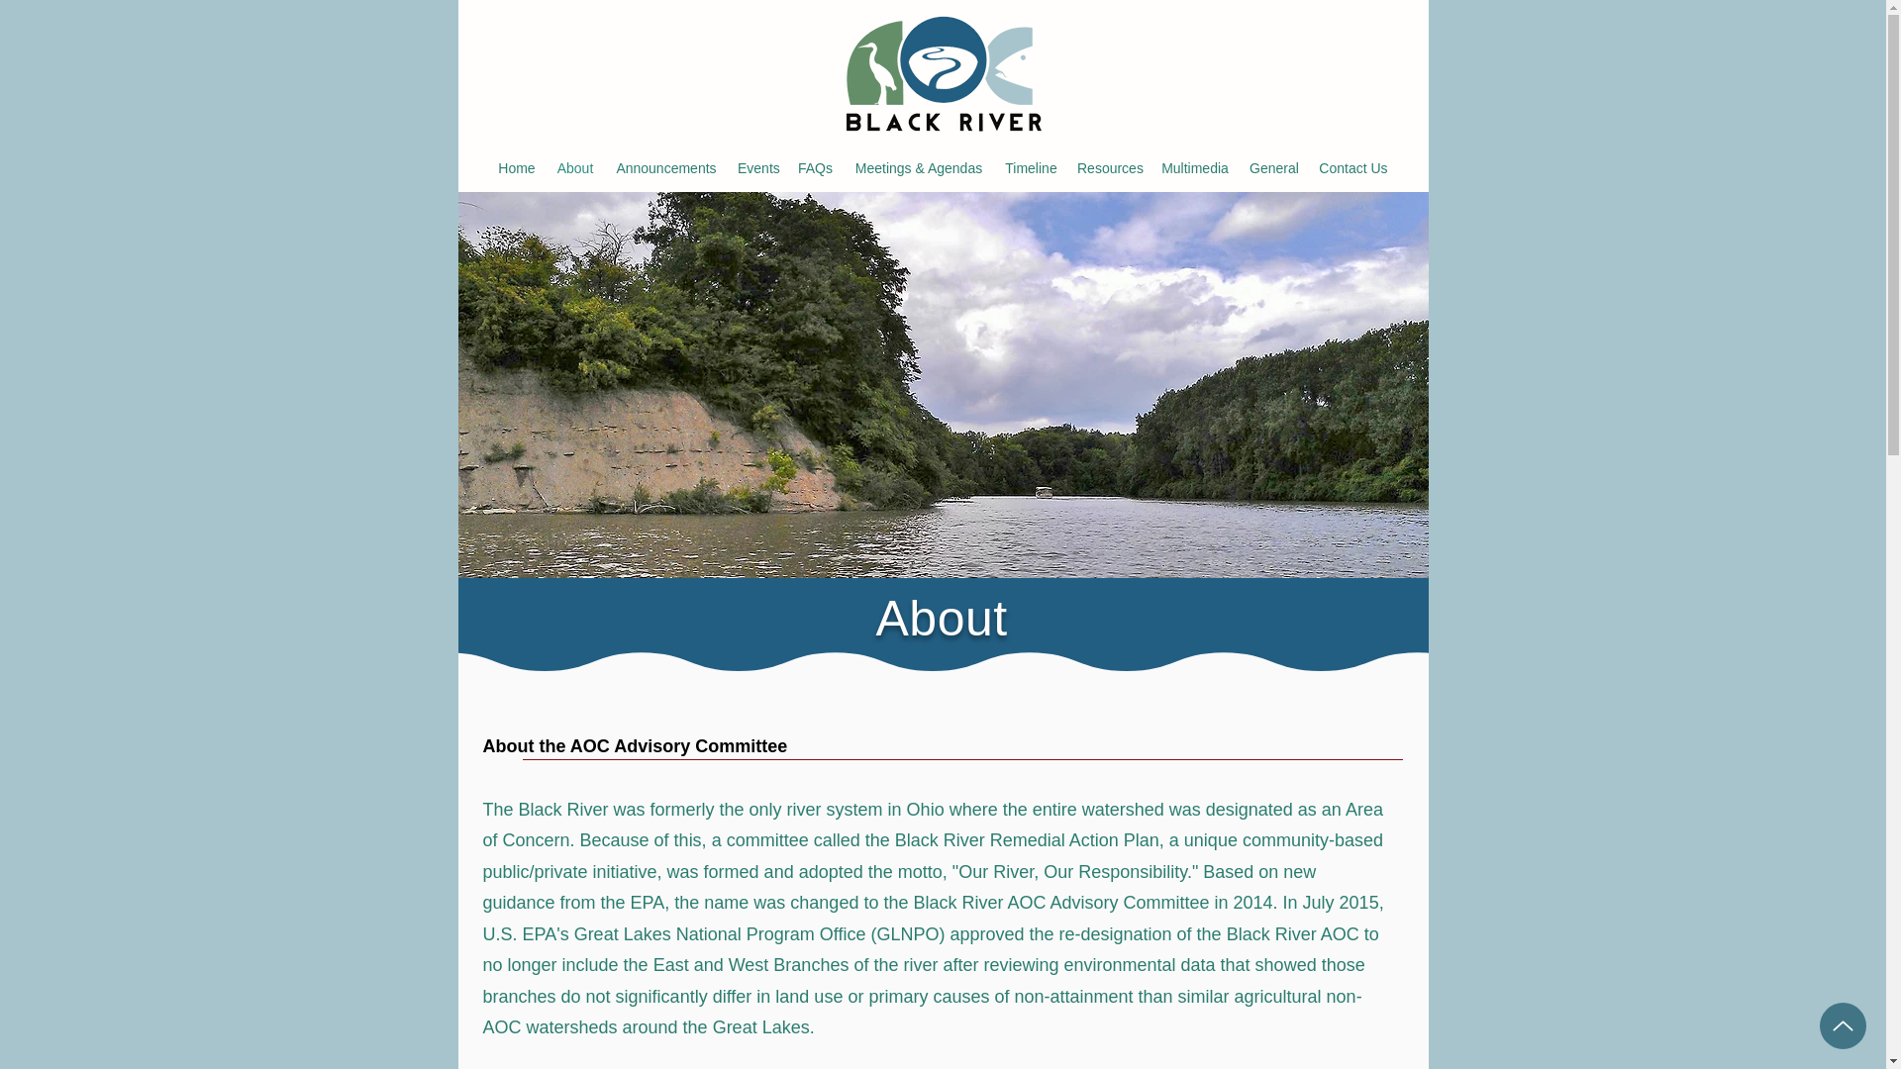 This screenshot has width=1901, height=1069. Describe the element at coordinates (517, 168) in the screenshot. I see `Home` at that location.